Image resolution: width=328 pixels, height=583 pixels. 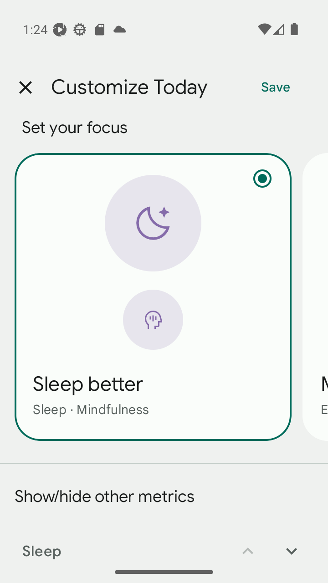 What do you see at coordinates (292, 545) in the screenshot?
I see `Move Sleep down` at bounding box center [292, 545].